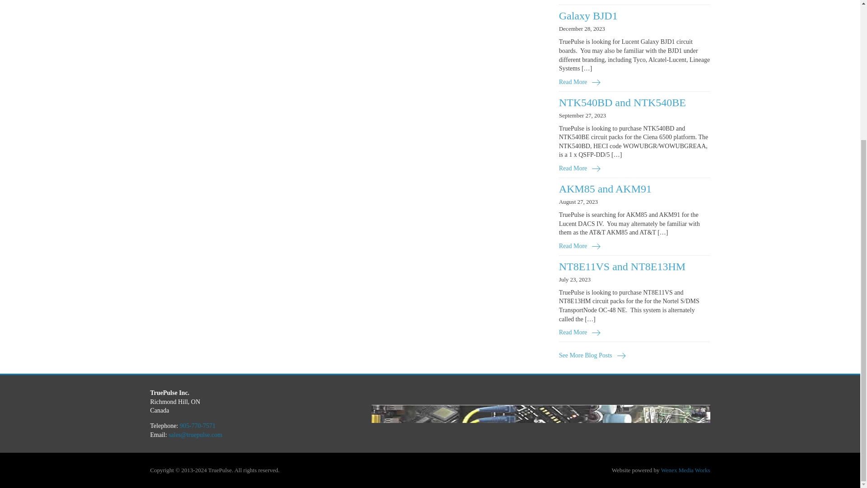 Image resolution: width=867 pixels, height=488 pixels. What do you see at coordinates (580, 168) in the screenshot?
I see `Read More` at bounding box center [580, 168].